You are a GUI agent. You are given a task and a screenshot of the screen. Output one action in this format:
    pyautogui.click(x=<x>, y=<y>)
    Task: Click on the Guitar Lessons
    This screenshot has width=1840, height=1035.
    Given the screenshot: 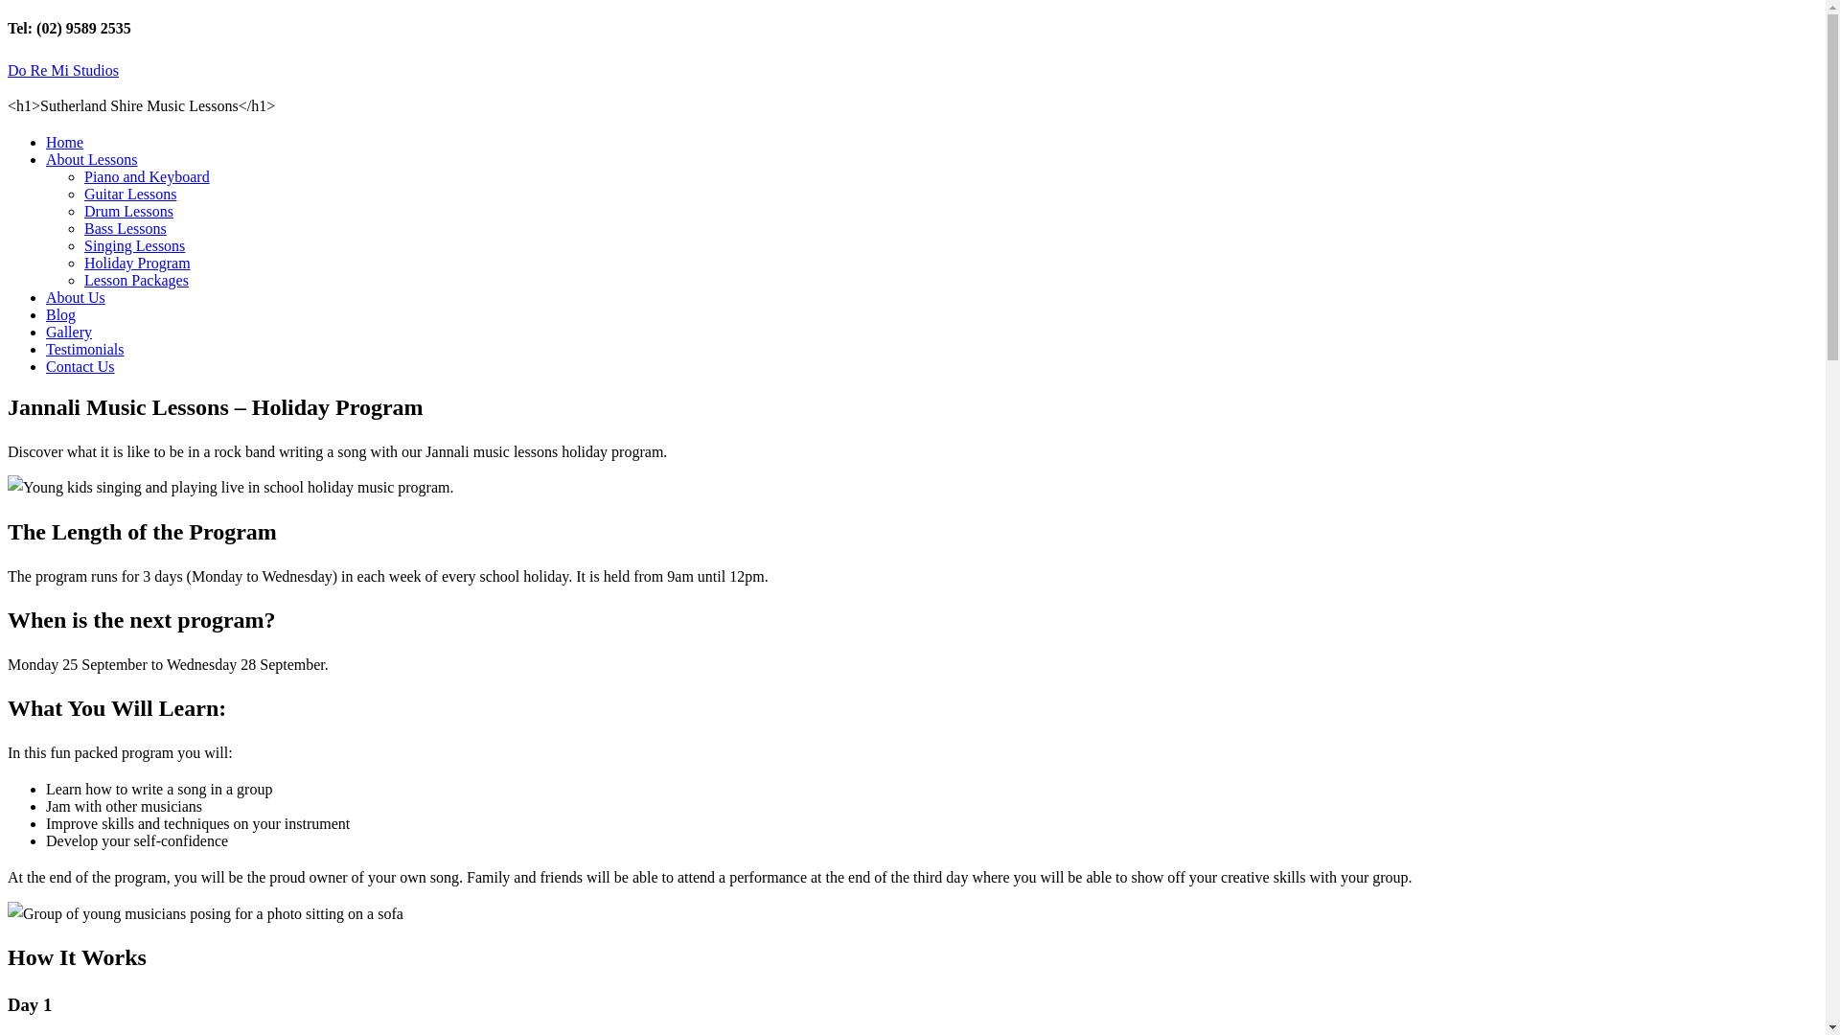 What is the action you would take?
    pyautogui.click(x=130, y=194)
    